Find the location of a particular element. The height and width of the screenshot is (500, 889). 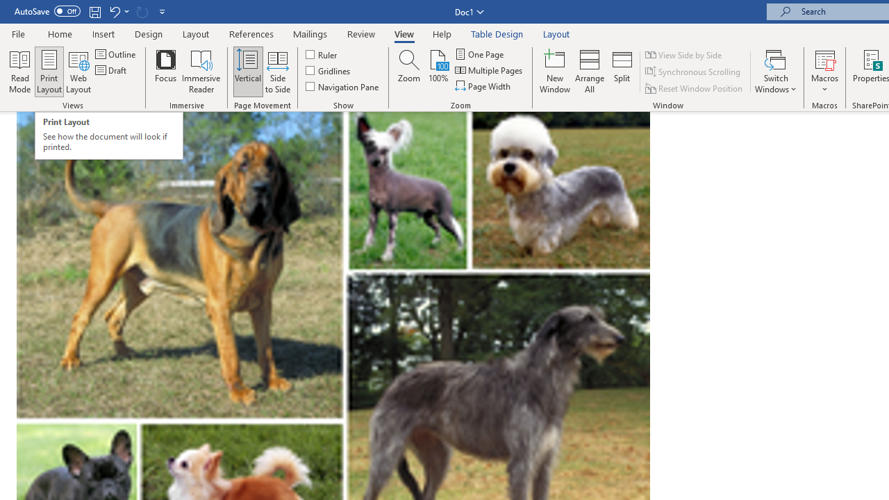

Outline is located at coordinates (117, 54).